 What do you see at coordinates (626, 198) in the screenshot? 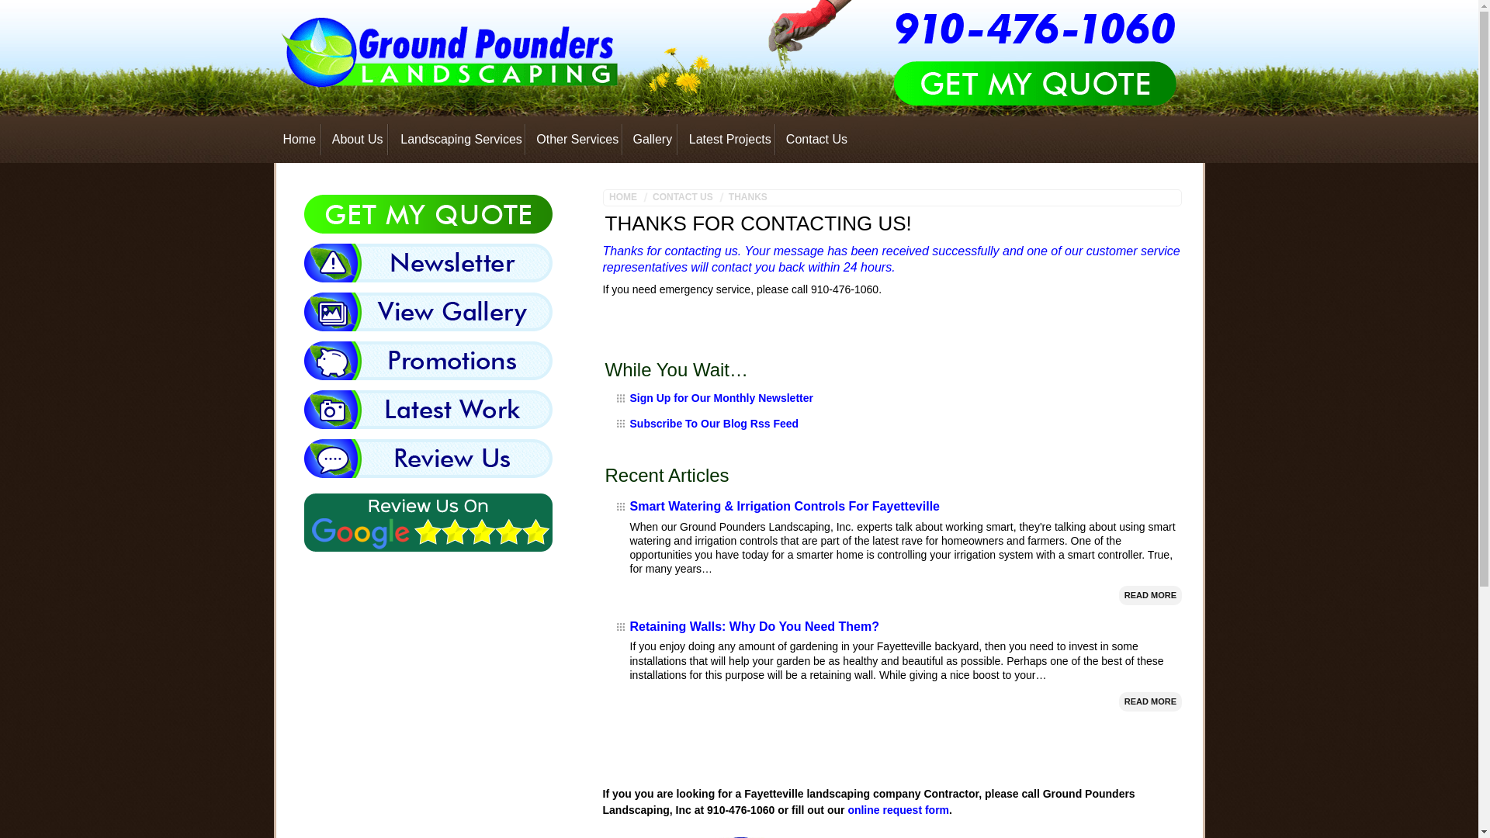
I see `HOME` at bounding box center [626, 198].